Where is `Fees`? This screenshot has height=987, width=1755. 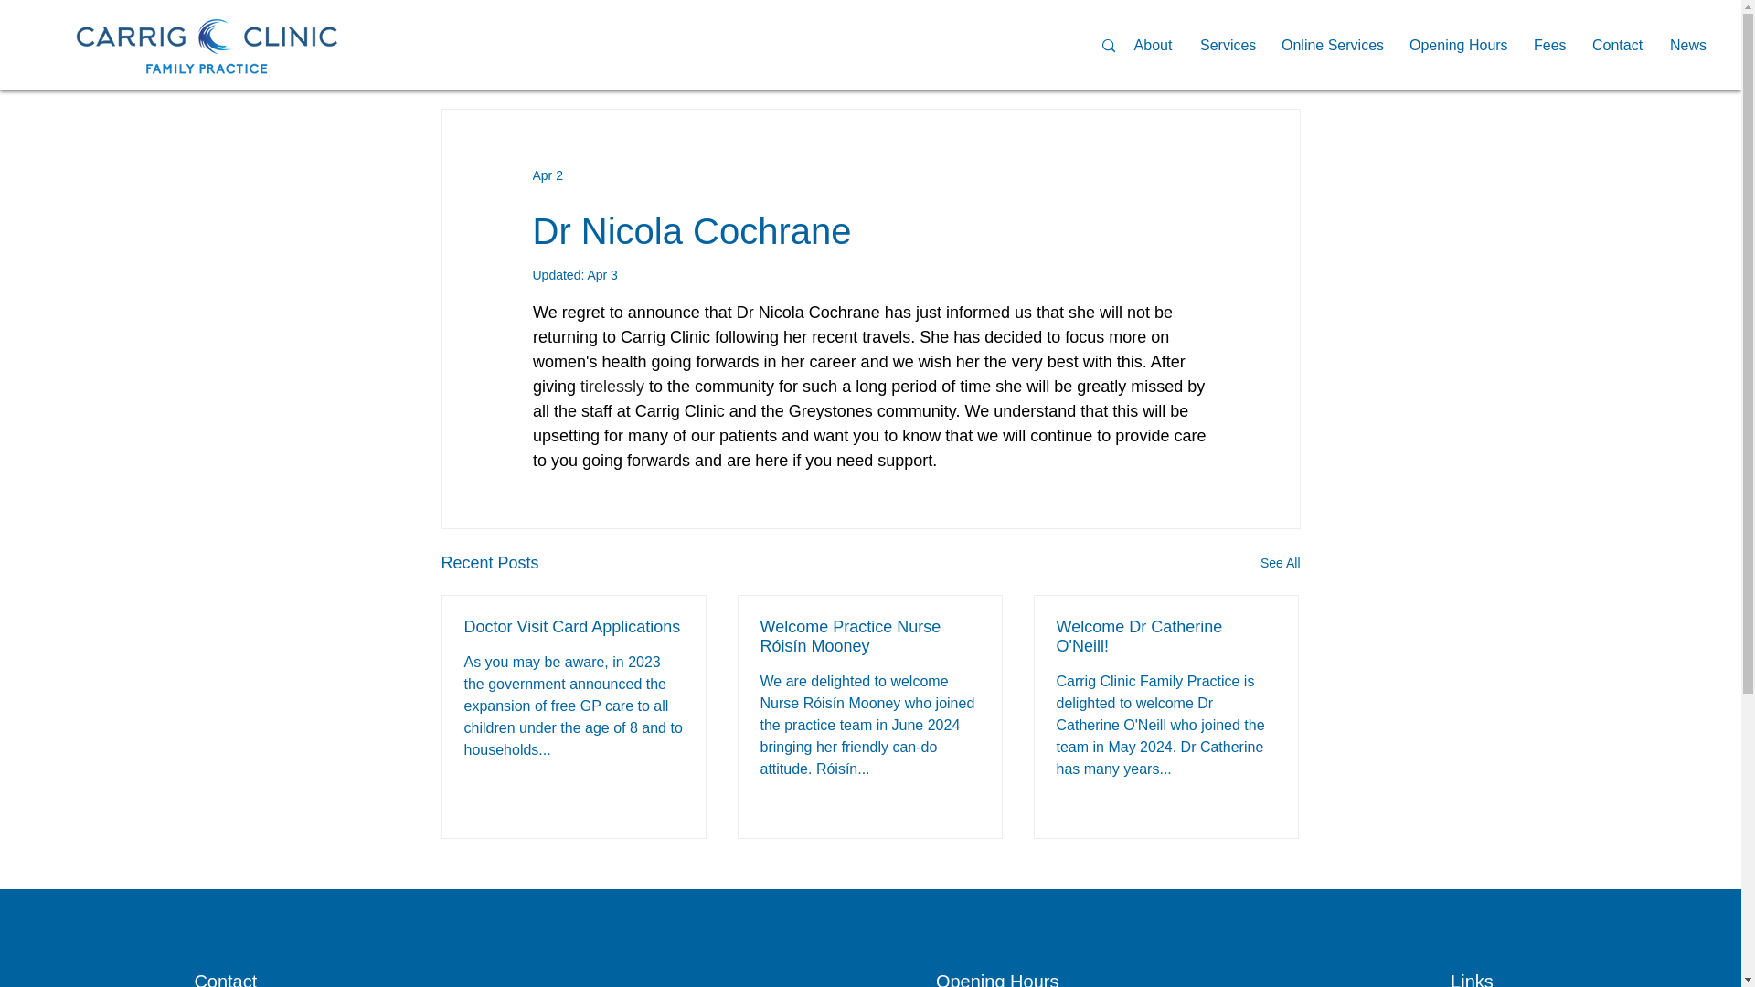 Fees is located at coordinates (1548, 45).